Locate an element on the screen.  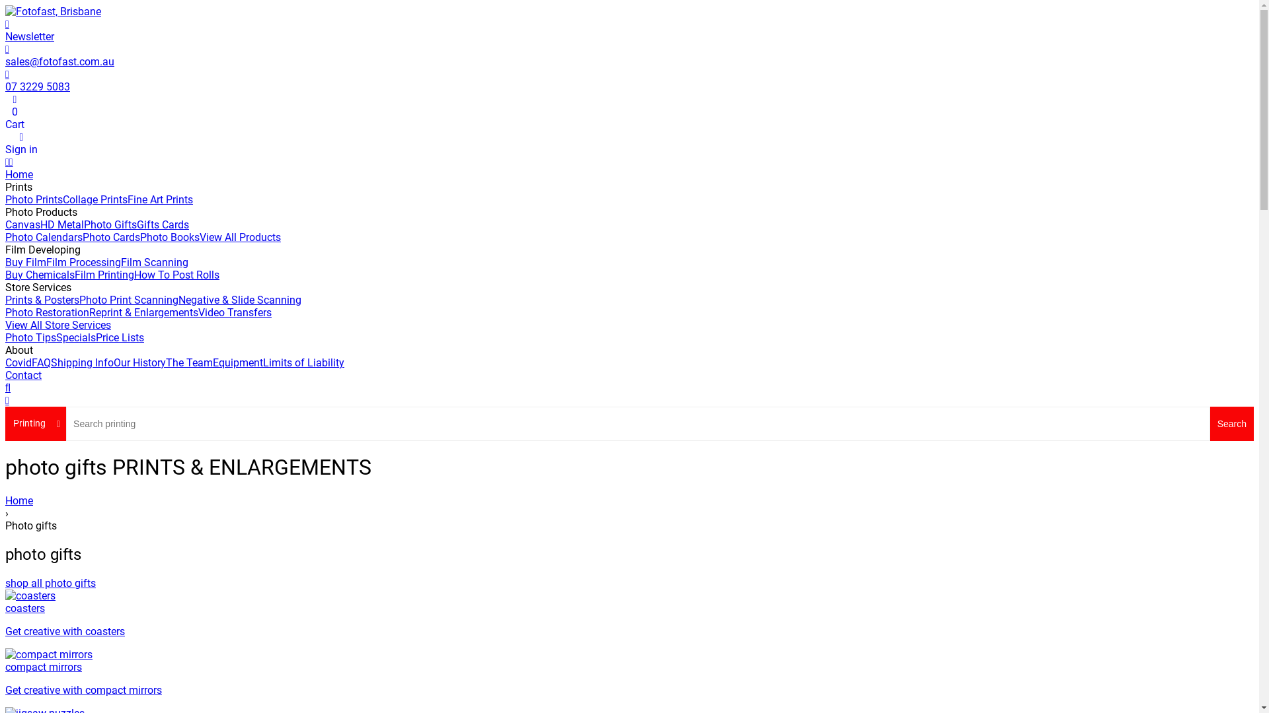
Film Scanning is located at coordinates (155, 263).